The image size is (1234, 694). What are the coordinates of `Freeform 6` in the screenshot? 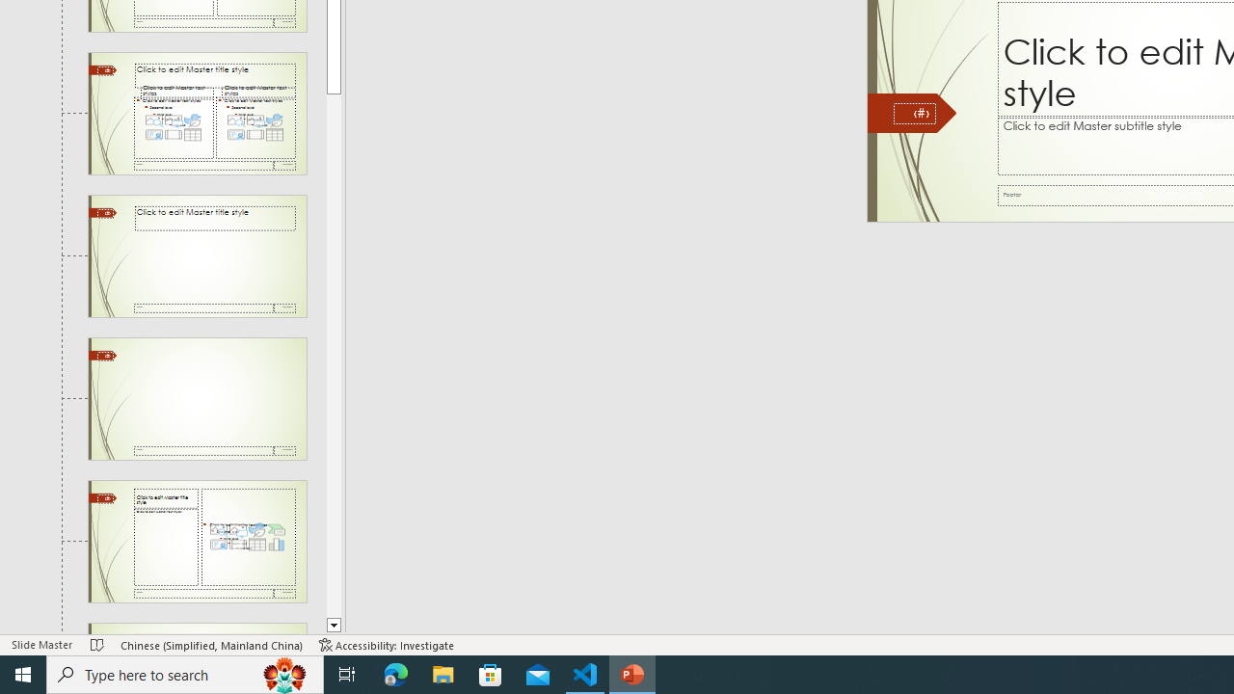 It's located at (912, 114).